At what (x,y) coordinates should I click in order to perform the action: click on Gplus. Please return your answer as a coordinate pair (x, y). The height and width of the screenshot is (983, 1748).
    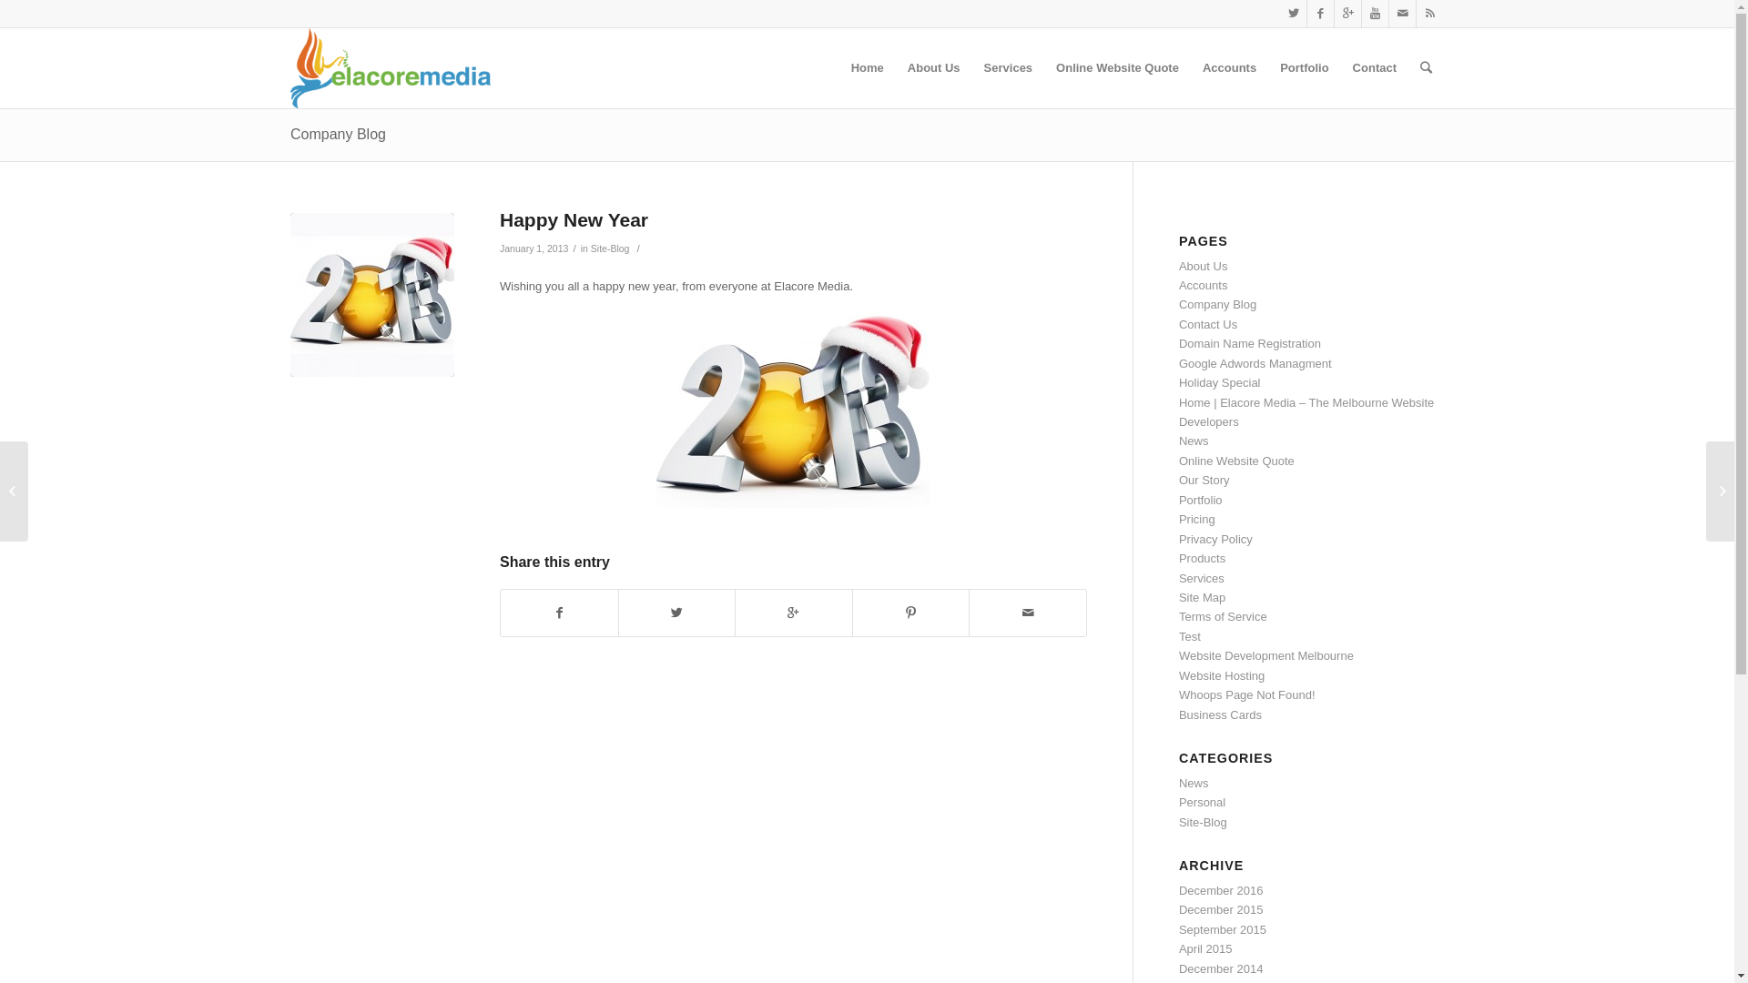
    Looking at the image, I should click on (1347, 14).